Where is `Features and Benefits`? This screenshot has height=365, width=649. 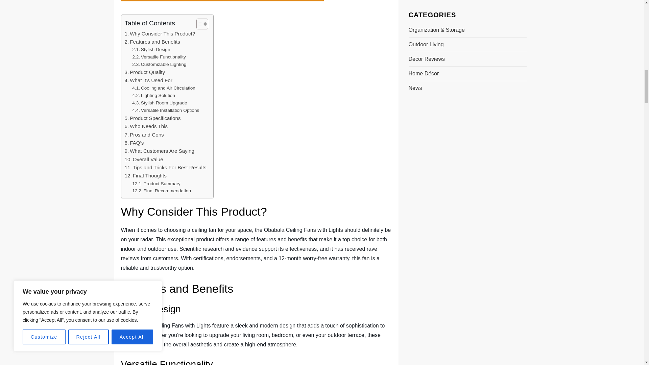
Features and Benefits is located at coordinates (152, 42).